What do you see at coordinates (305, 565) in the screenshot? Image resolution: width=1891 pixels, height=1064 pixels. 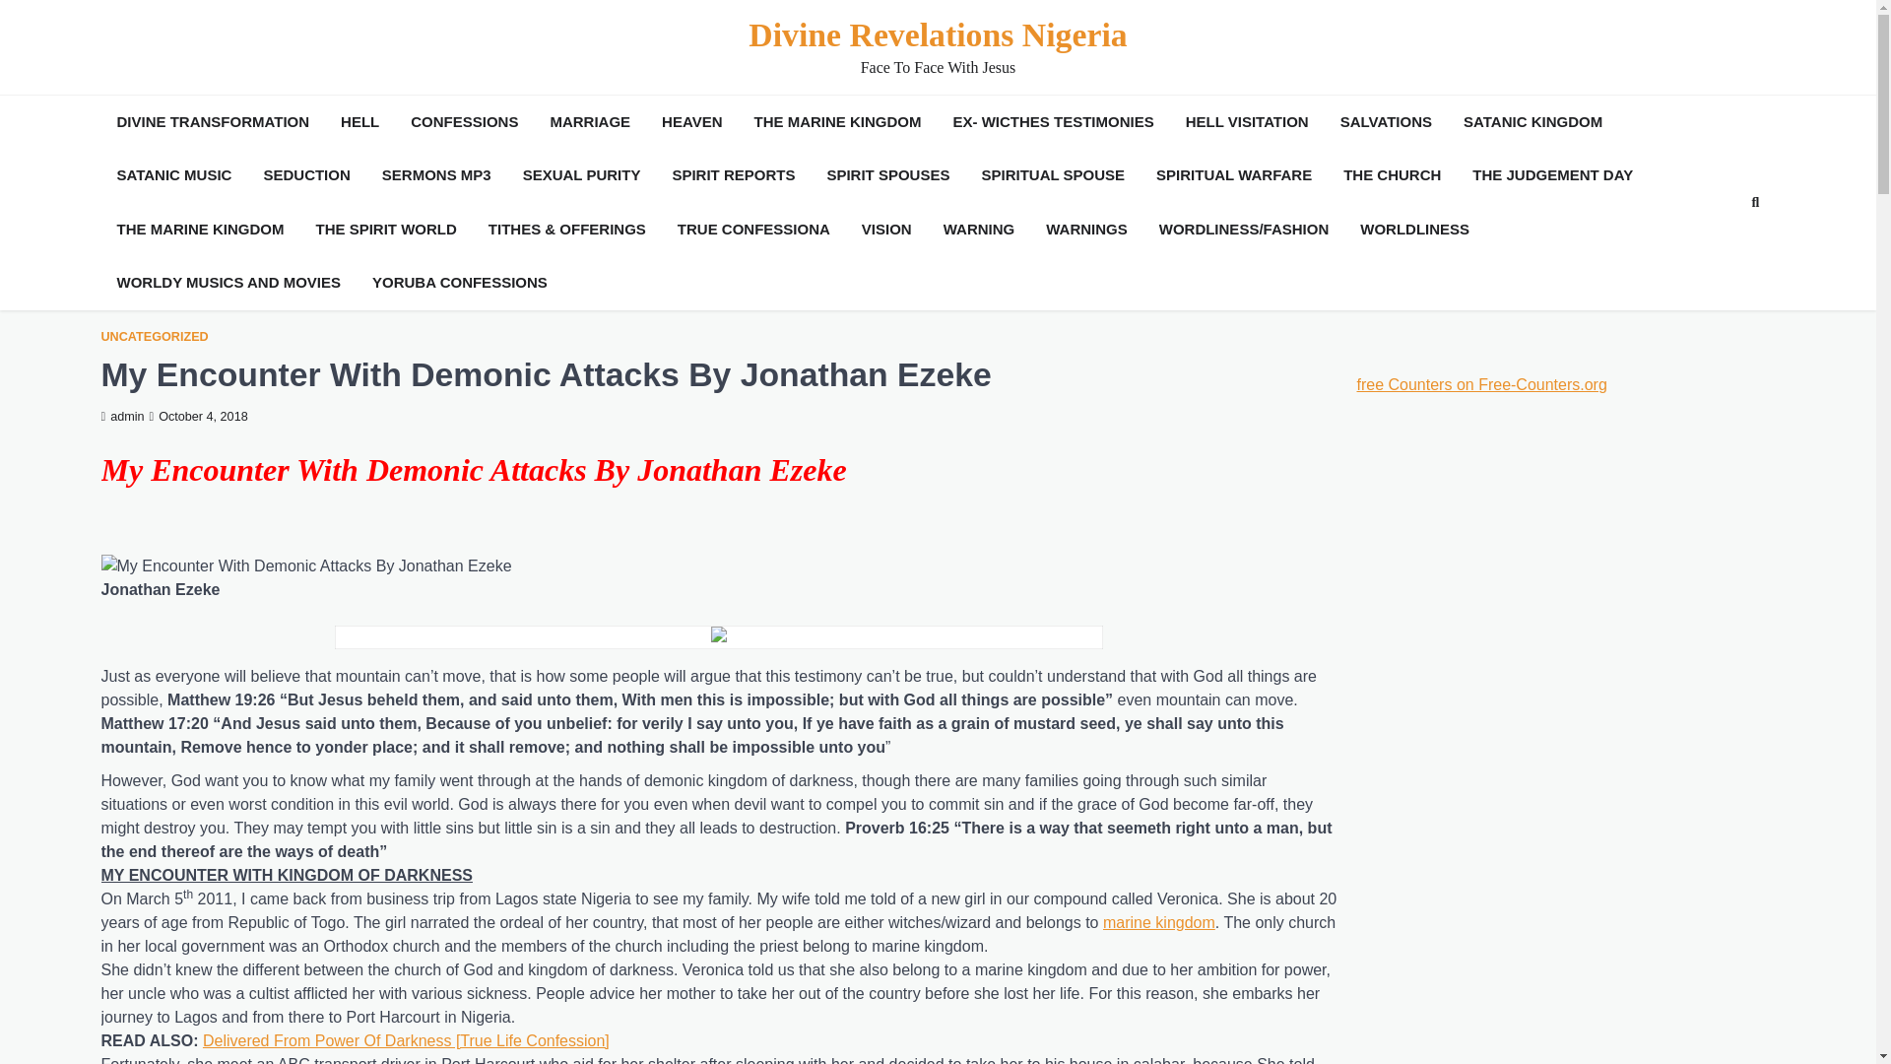 I see `Jonathan Ezeke` at bounding box center [305, 565].